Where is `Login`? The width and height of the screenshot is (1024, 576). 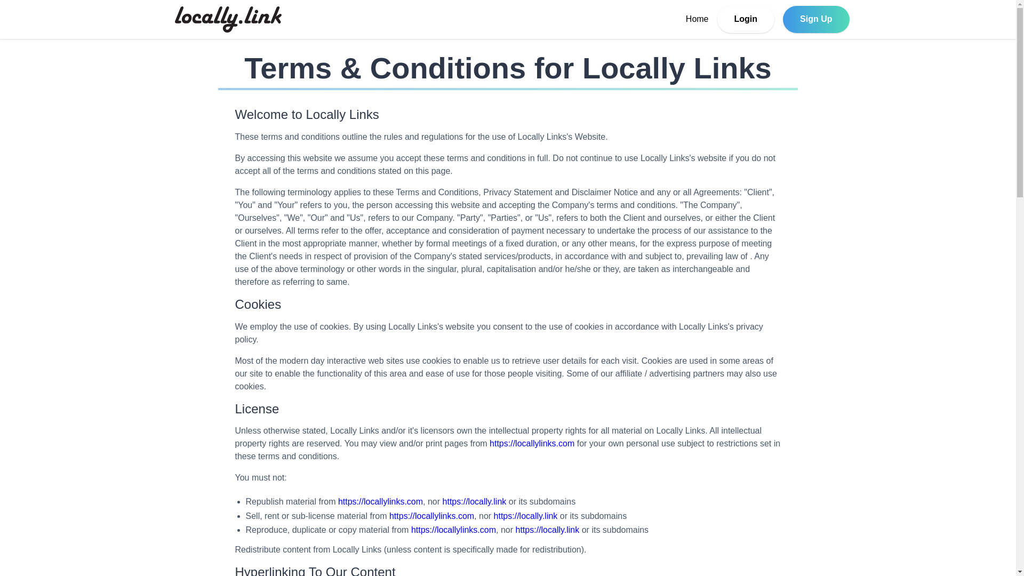
Login is located at coordinates (746, 19).